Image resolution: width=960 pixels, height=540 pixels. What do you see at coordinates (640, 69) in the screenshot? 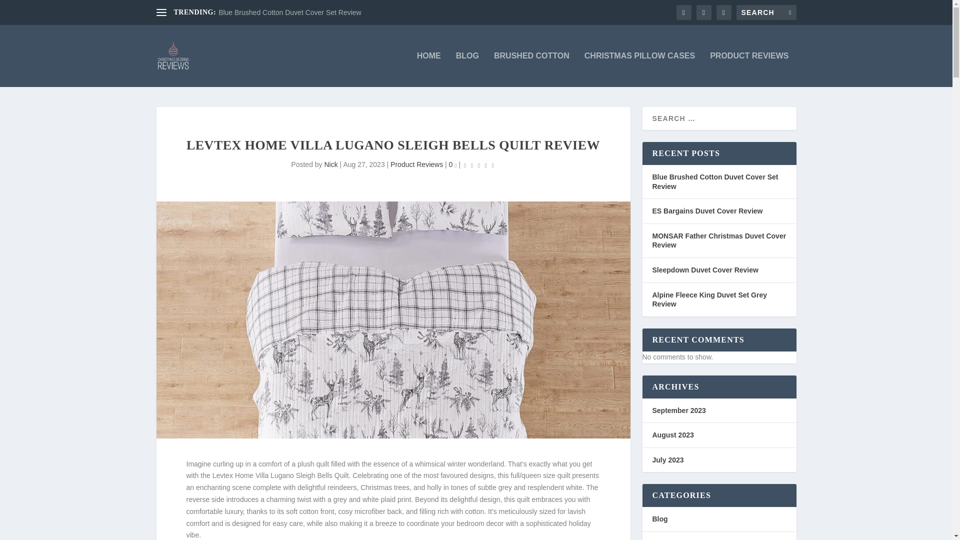
I see `CHRISTMAS PILLOW CASES` at bounding box center [640, 69].